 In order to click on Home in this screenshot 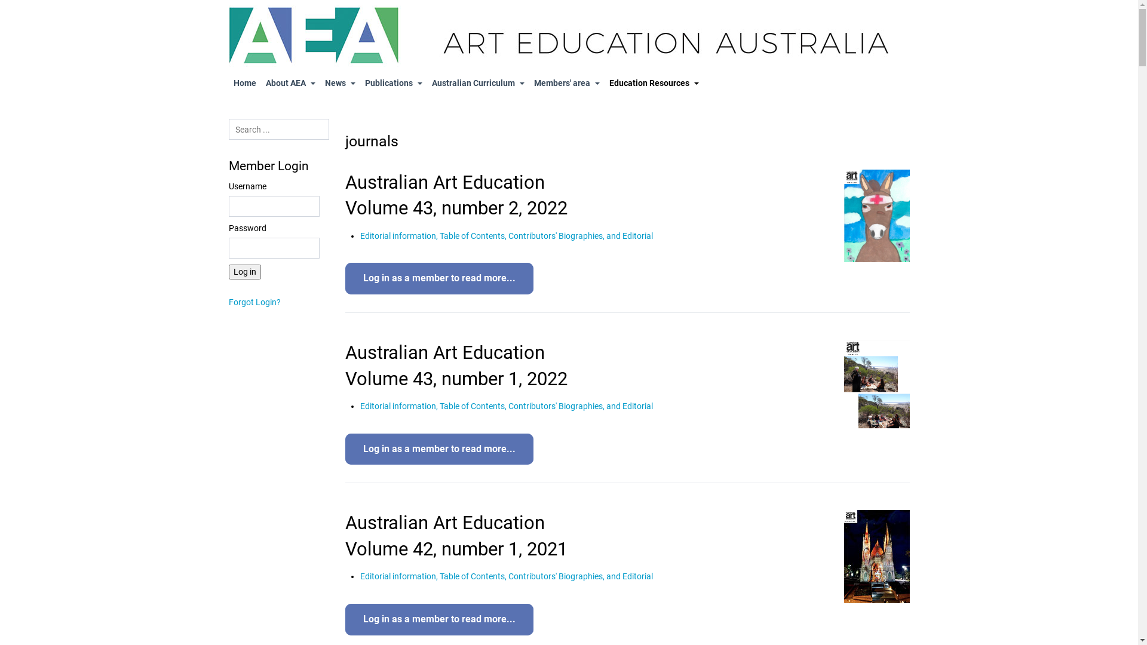, I will do `click(244, 84)`.